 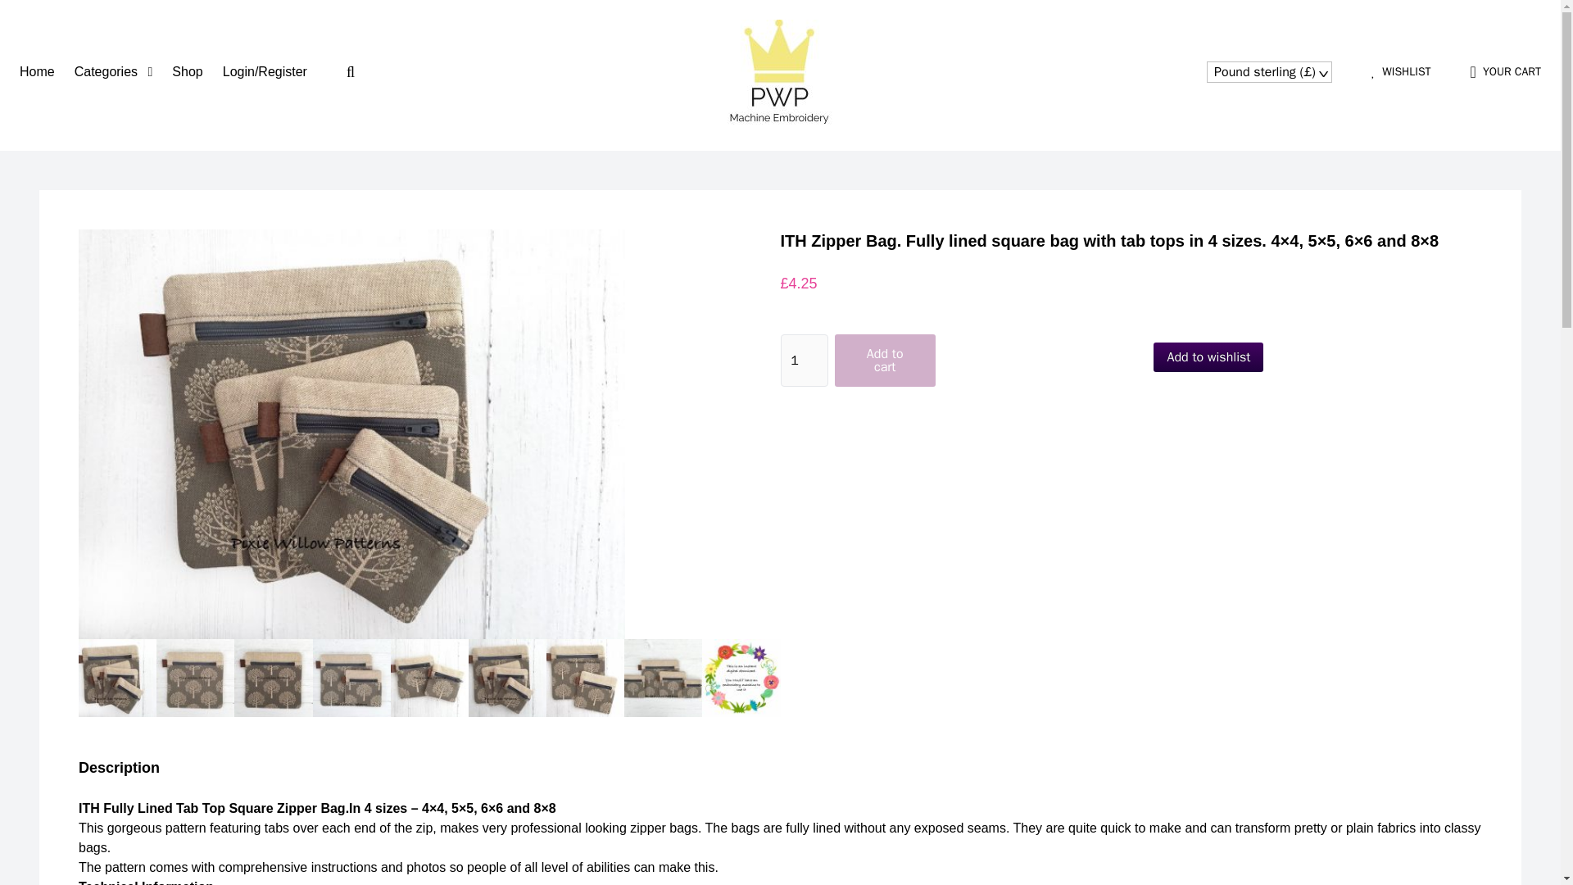 I want to click on 1, so click(x=803, y=361).